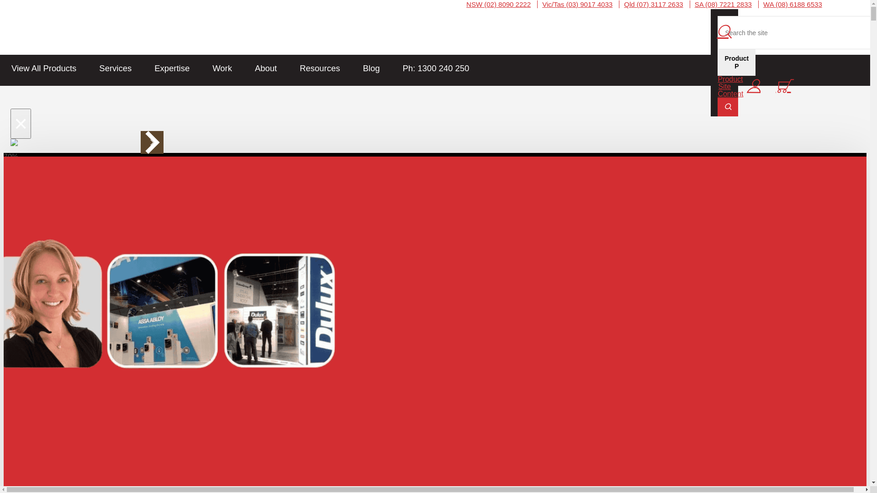 The image size is (877, 493). I want to click on Resources, so click(320, 68).